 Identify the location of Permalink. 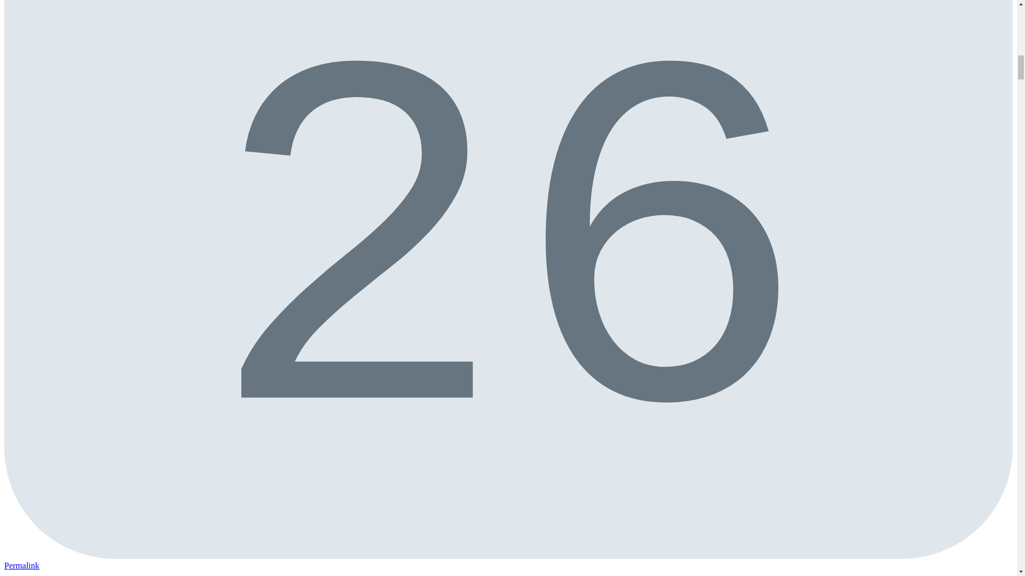
(21, 565).